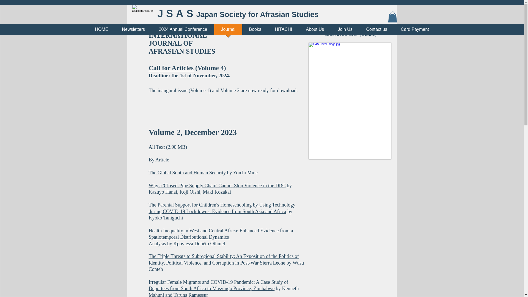  I want to click on Newsletters, so click(133, 31).